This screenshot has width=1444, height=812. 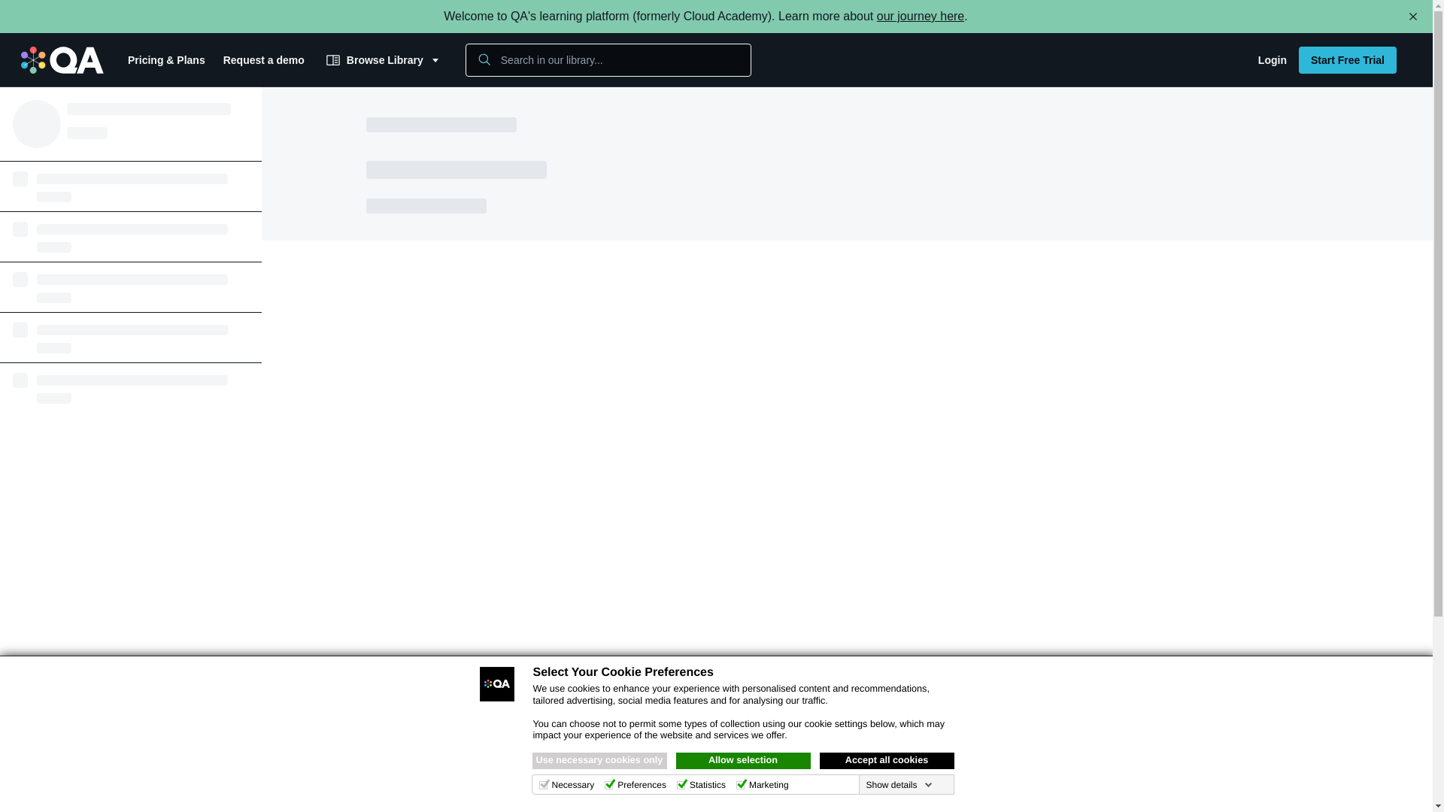 What do you see at coordinates (600, 761) in the screenshot?
I see `Use necessary cookies only` at bounding box center [600, 761].